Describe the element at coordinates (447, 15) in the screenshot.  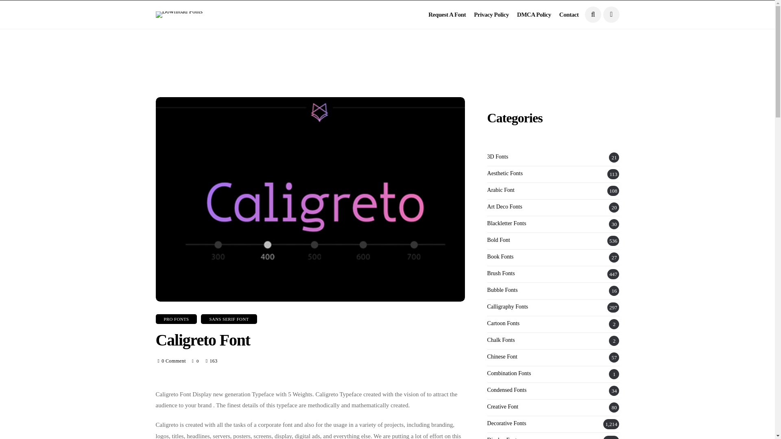
I see `Request A Font` at that location.